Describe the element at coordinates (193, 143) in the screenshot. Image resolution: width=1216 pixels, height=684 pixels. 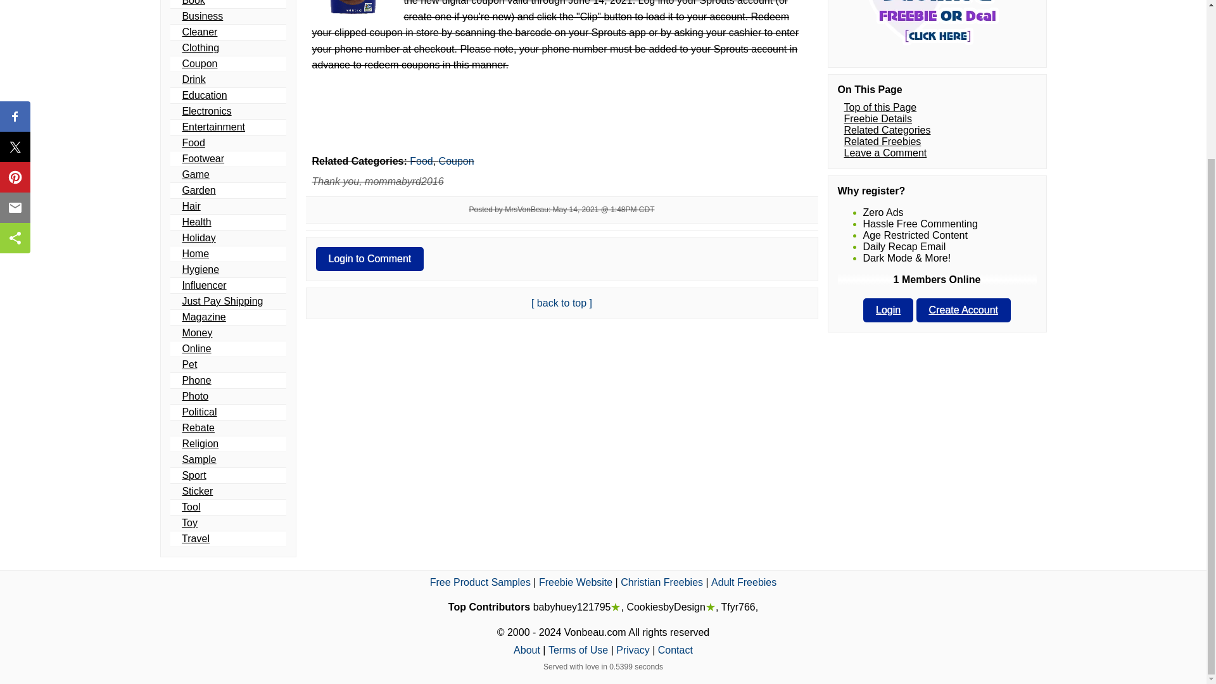
I see `Food` at that location.